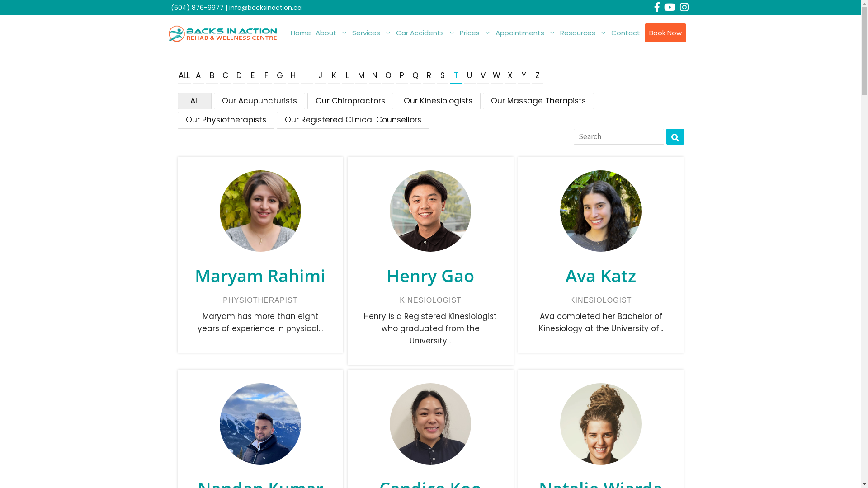 This screenshot has width=868, height=488. I want to click on R, so click(429, 76).